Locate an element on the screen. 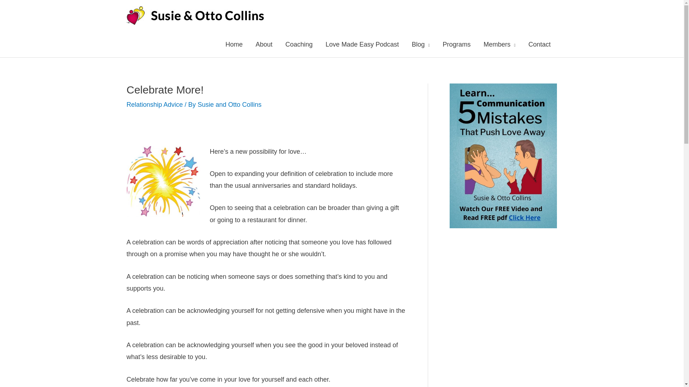  Programs is located at coordinates (456, 44).